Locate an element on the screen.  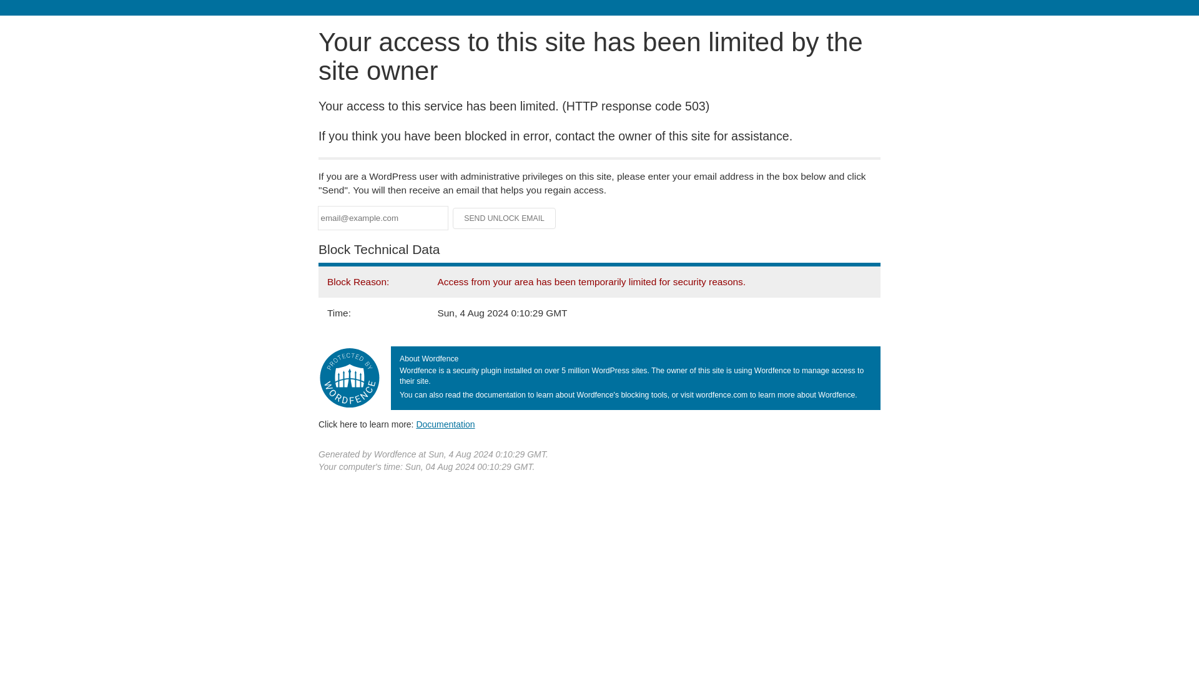
Documentation is located at coordinates (445, 424).